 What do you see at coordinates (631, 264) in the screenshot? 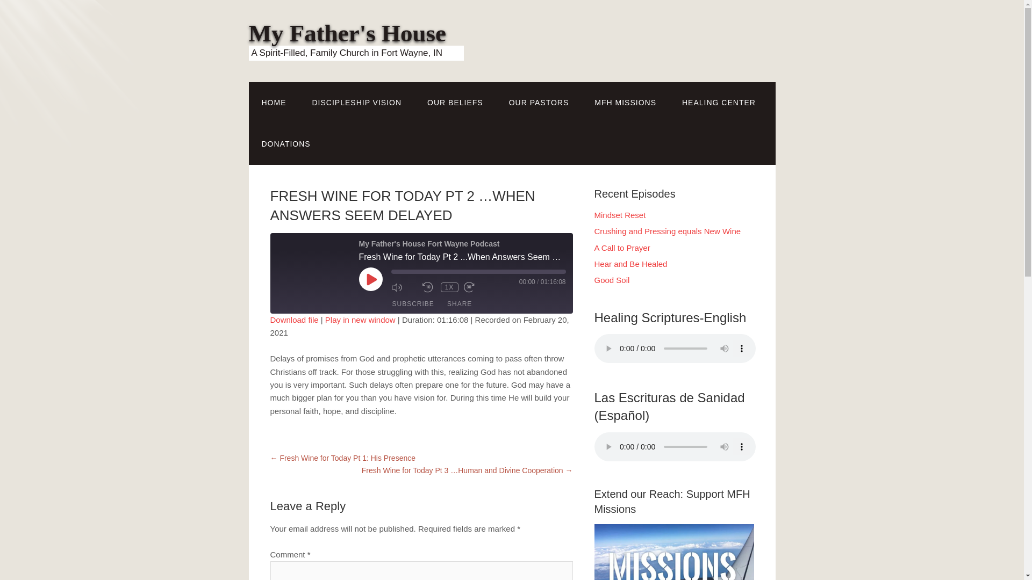
I see `Hear and Be Healed` at bounding box center [631, 264].